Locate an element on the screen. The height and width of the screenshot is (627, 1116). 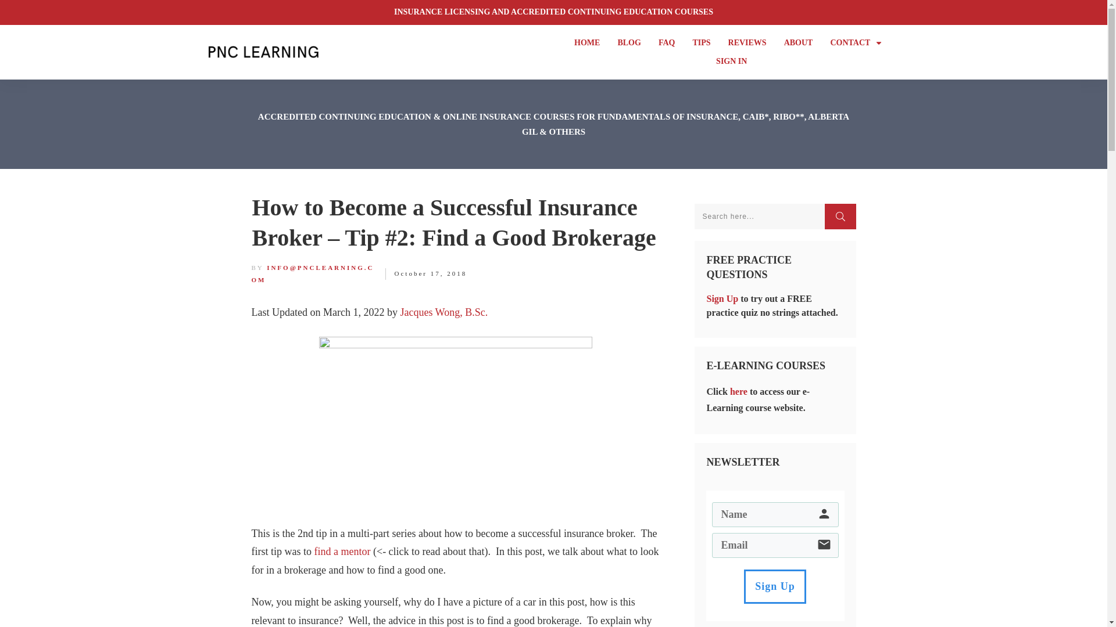
here is located at coordinates (738, 391).